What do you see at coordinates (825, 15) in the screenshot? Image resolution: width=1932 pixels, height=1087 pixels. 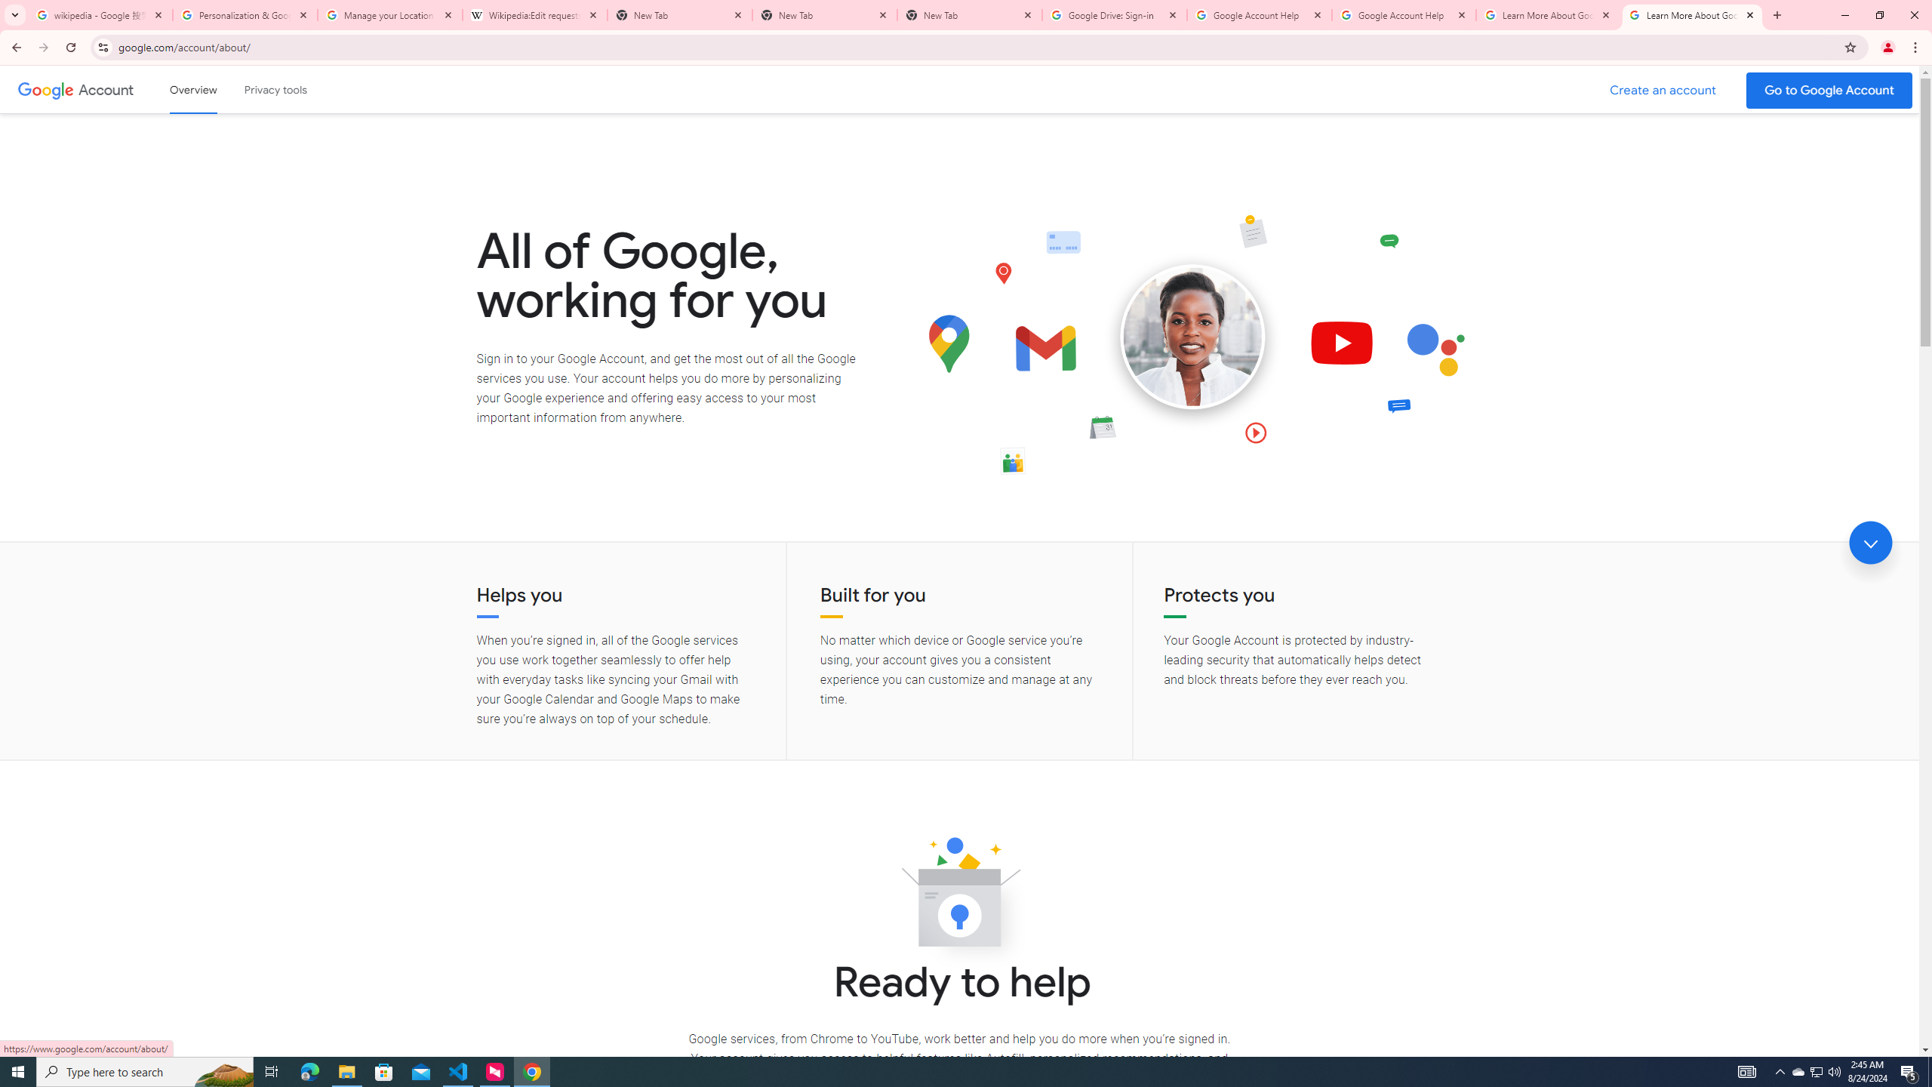 I see `New Tab` at bounding box center [825, 15].